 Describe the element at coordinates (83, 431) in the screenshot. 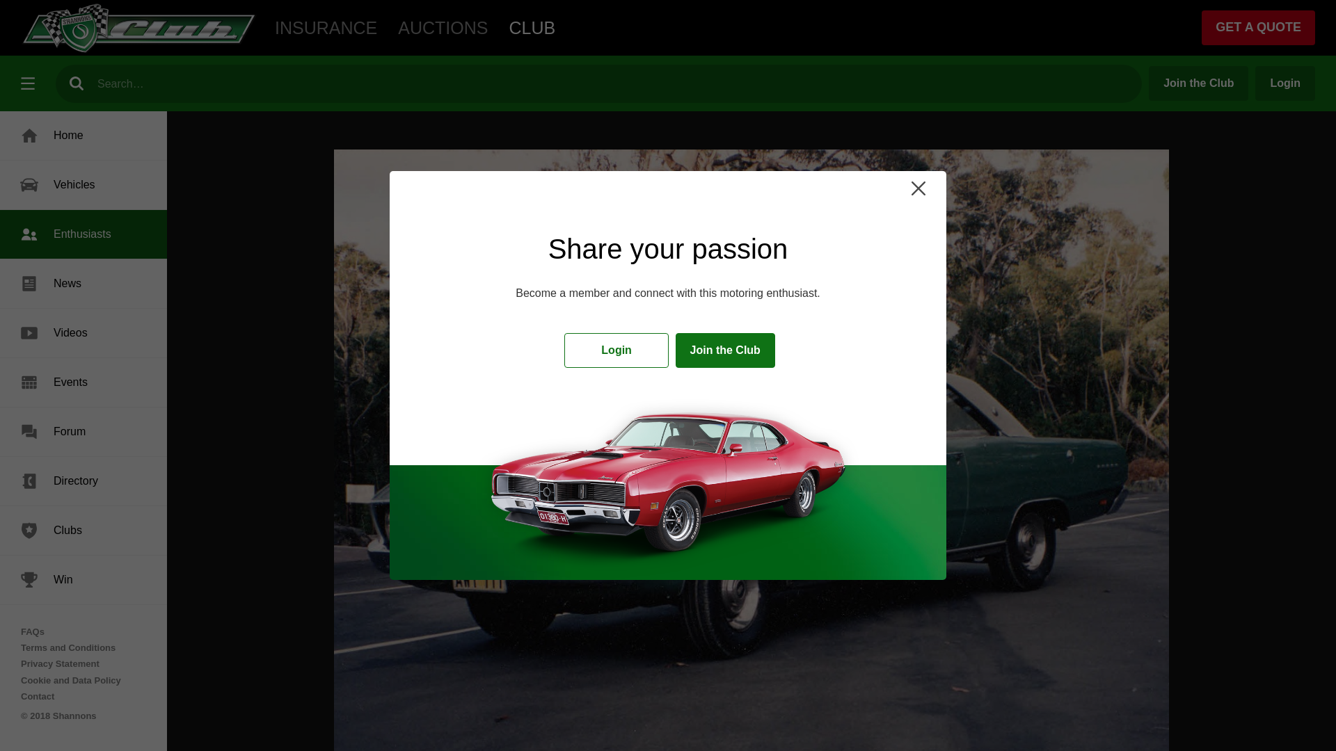

I see `Forum` at that location.